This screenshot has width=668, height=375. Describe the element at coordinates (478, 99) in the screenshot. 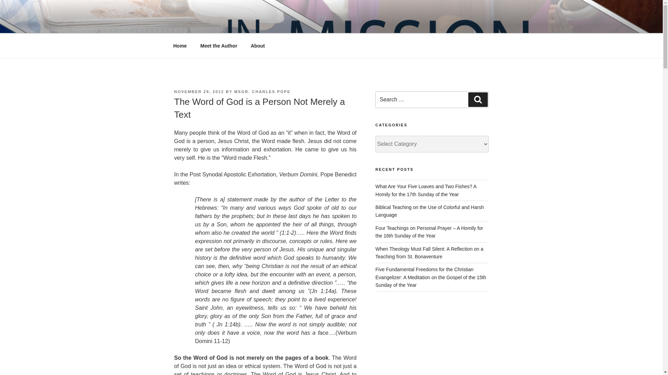

I see `Search` at that location.